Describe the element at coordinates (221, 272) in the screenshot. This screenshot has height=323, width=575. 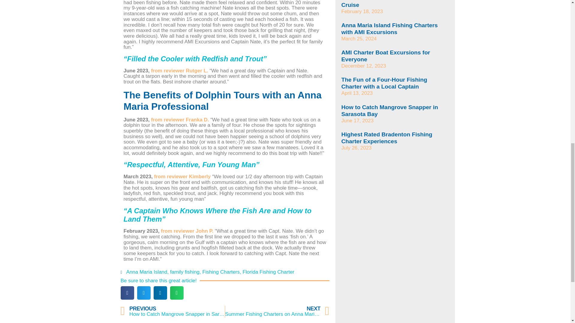
I see `from reviewer Franka D.` at that location.